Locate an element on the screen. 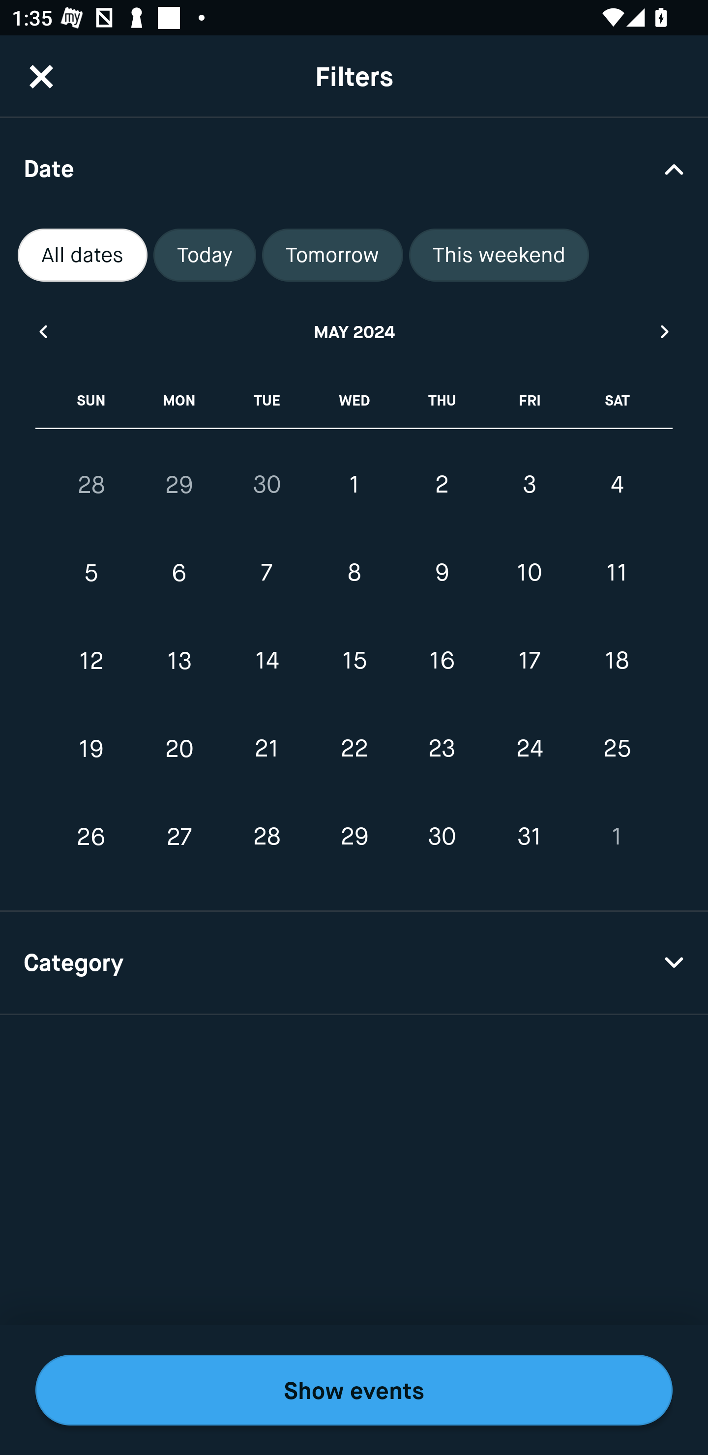  CloseButton is located at coordinates (41, 76).